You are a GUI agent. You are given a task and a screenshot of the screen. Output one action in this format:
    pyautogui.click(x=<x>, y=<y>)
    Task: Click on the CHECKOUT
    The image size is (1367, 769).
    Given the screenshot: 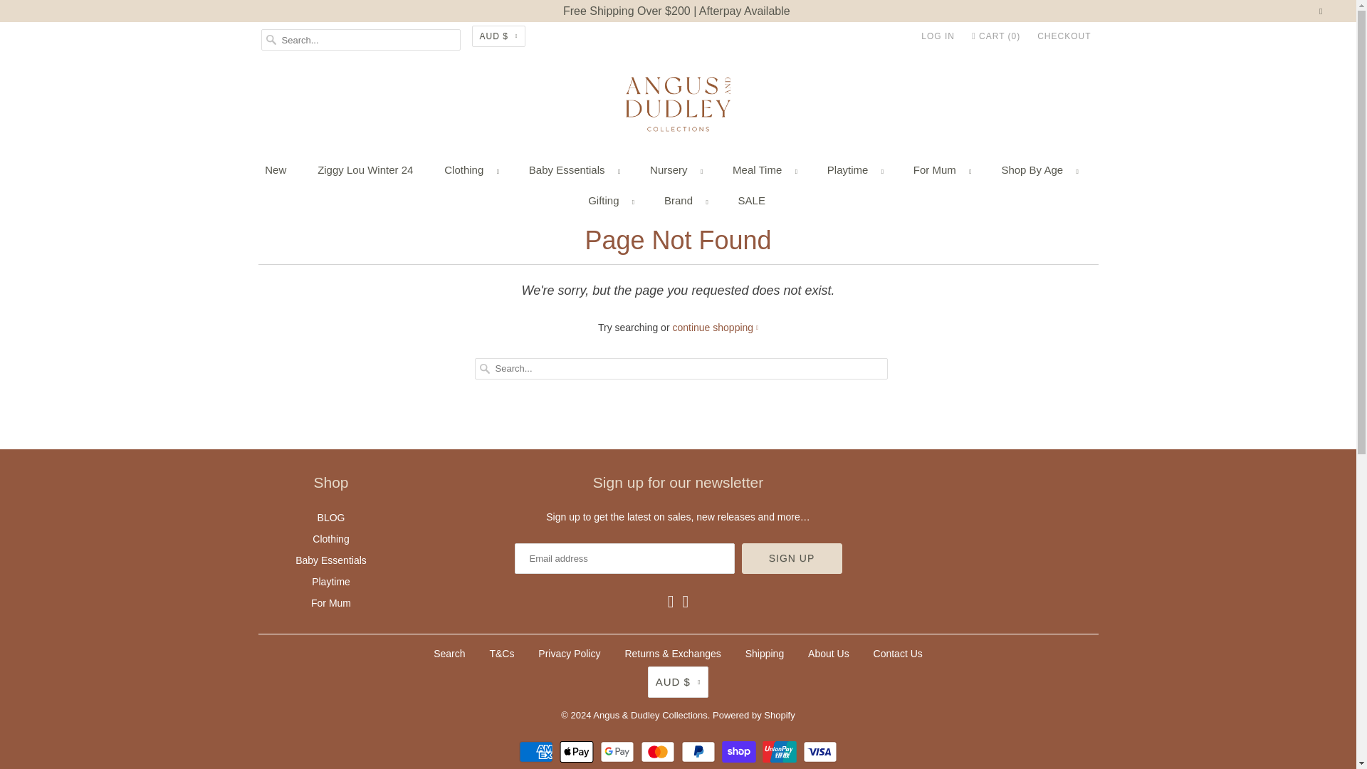 What is the action you would take?
    pyautogui.click(x=1064, y=36)
    